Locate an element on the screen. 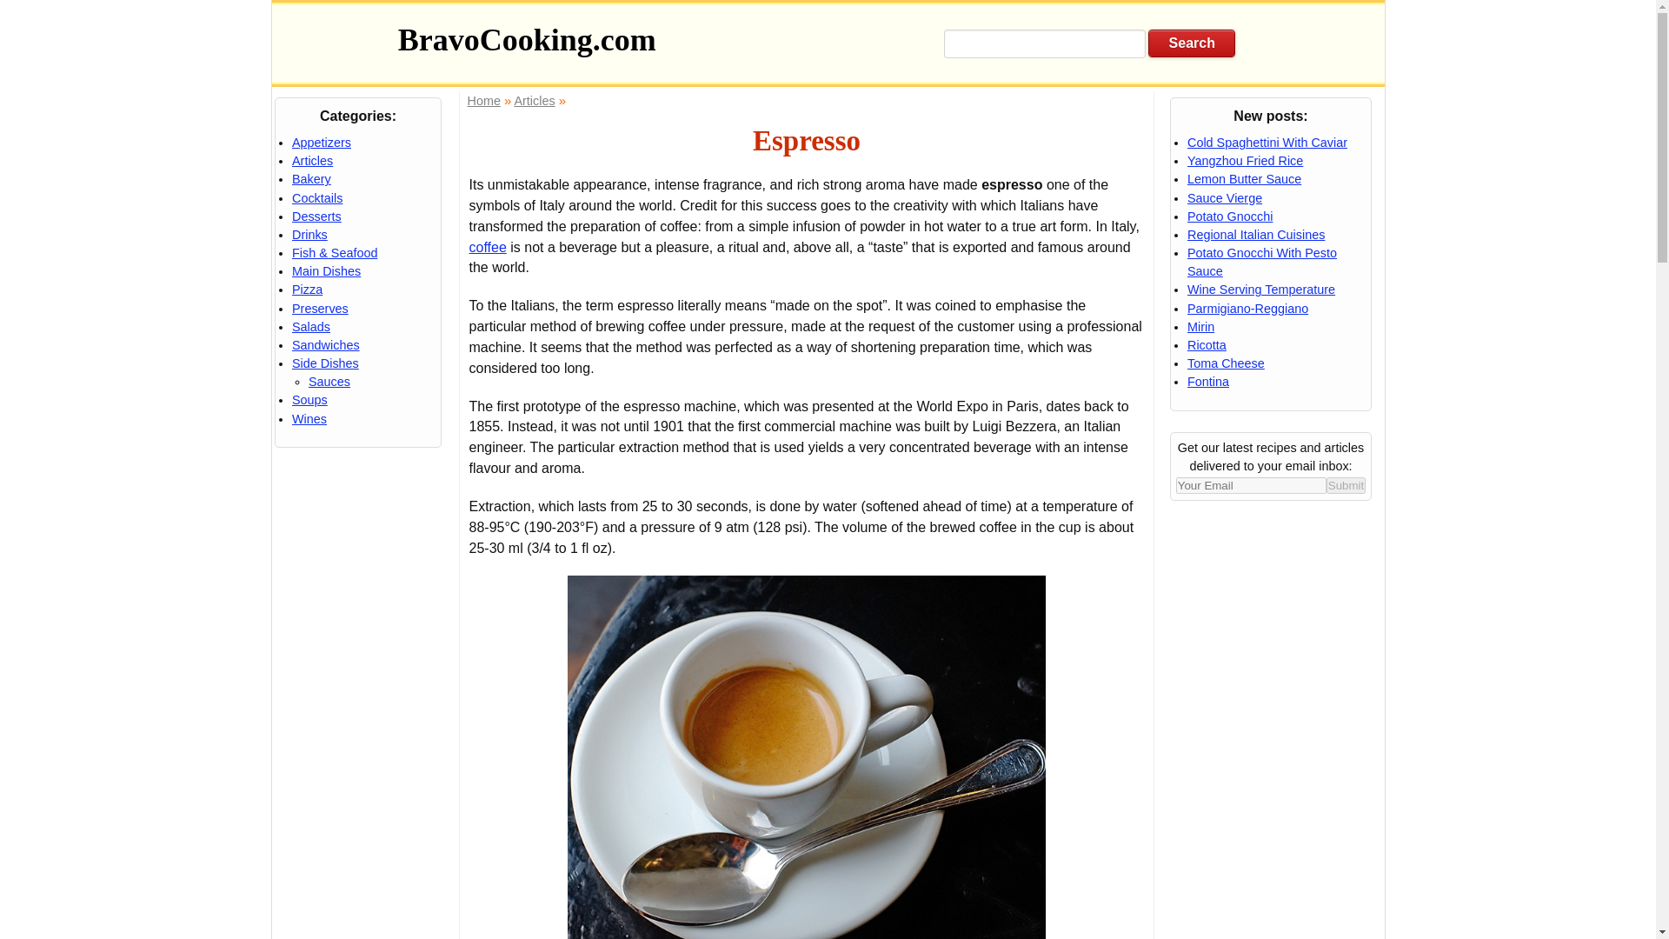 The image size is (1669, 939). Articles is located at coordinates (312, 161).